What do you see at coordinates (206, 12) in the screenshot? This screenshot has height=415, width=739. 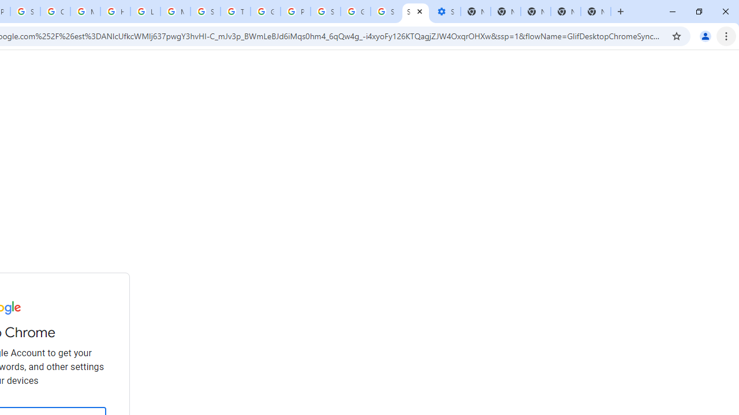 I see `Search our Doodle Library Collection - Google Doodles` at bounding box center [206, 12].